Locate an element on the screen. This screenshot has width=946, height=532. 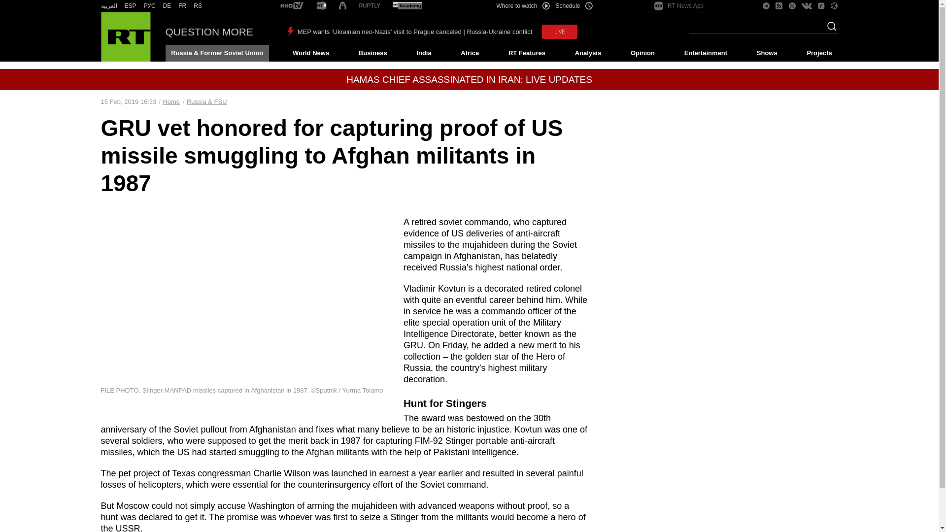
RT  is located at coordinates (321, 6).